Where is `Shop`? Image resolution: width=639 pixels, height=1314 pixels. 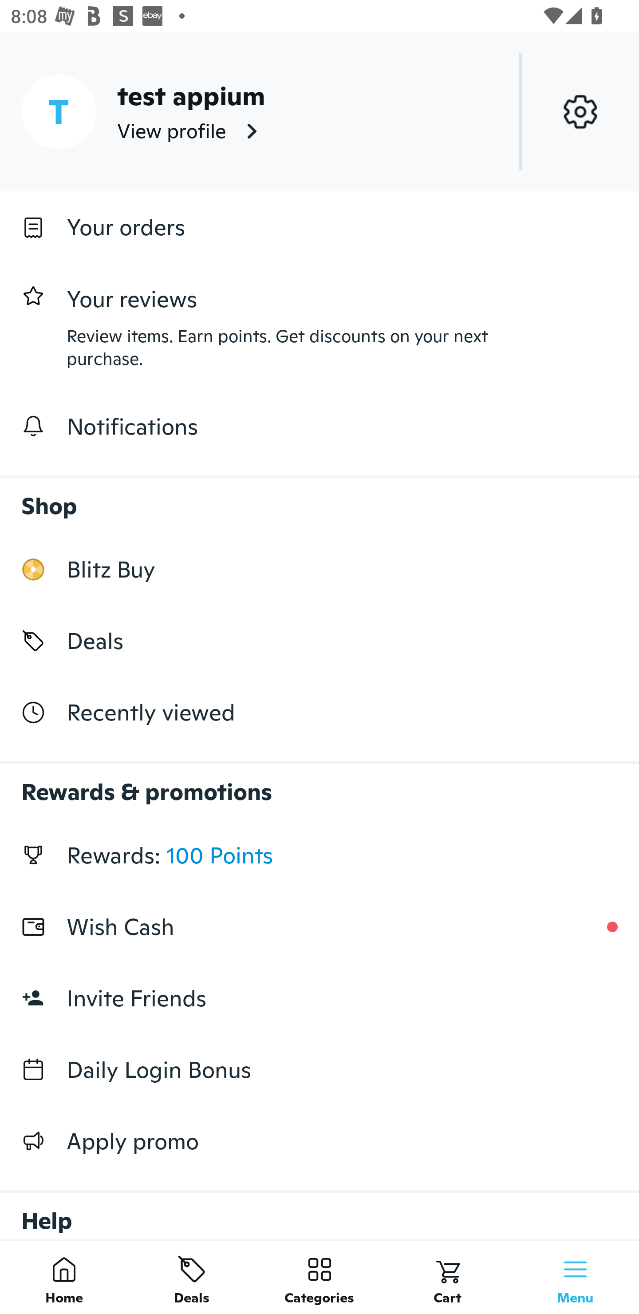 Shop is located at coordinates (319, 498).